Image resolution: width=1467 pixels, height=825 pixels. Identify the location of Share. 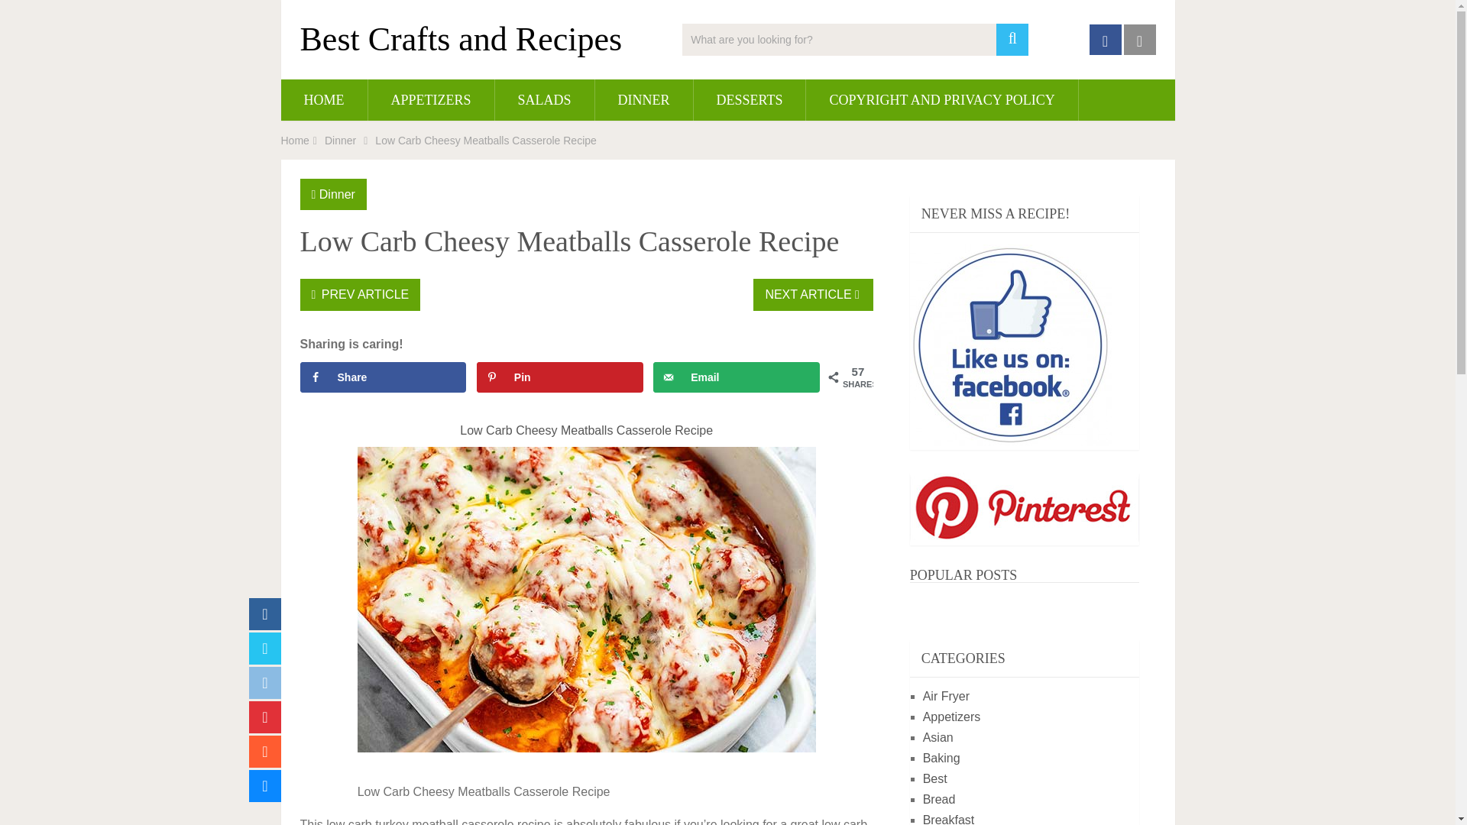
(382, 377).